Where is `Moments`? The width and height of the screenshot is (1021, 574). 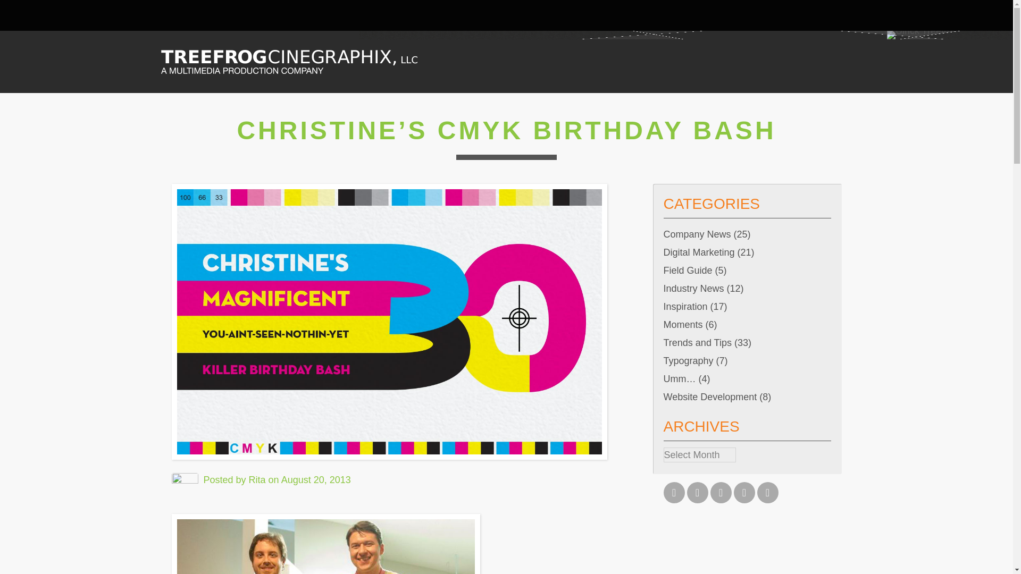
Moments is located at coordinates (683, 325).